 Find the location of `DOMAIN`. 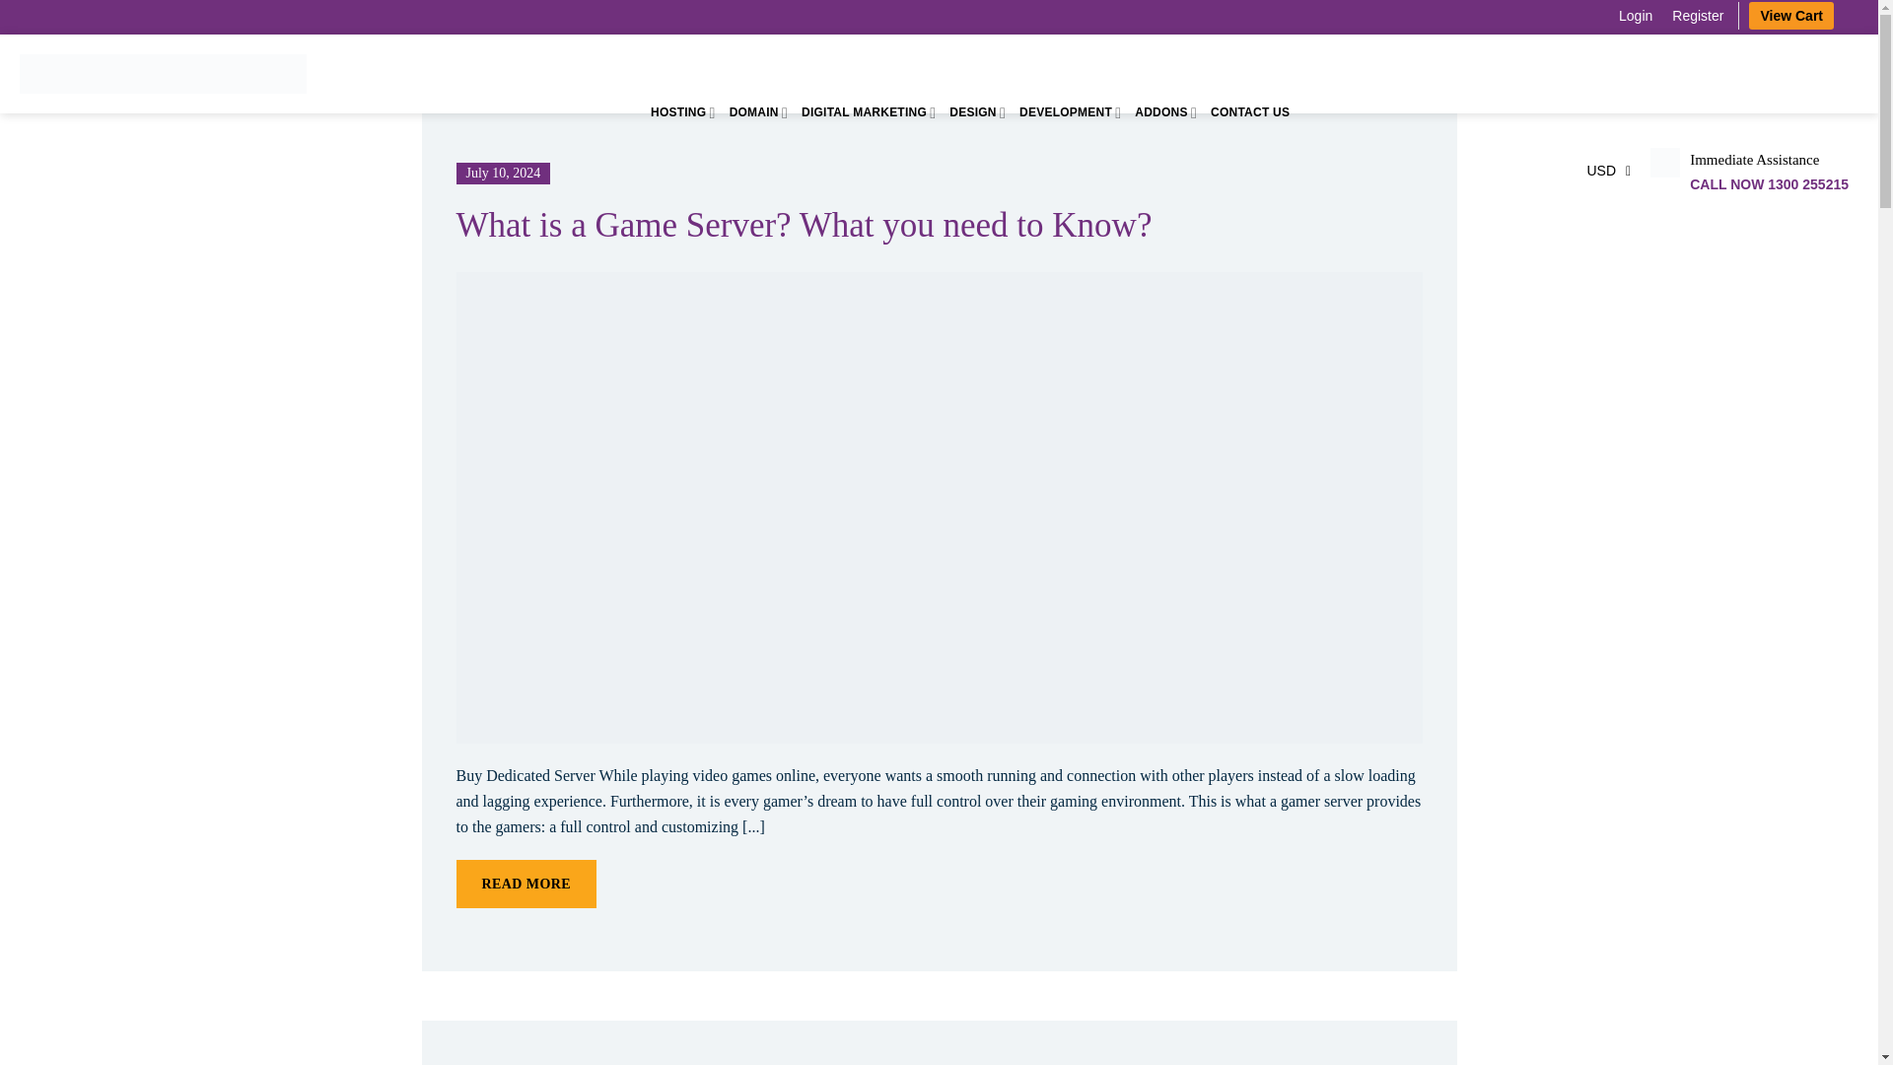

DOMAIN is located at coordinates (757, 112).